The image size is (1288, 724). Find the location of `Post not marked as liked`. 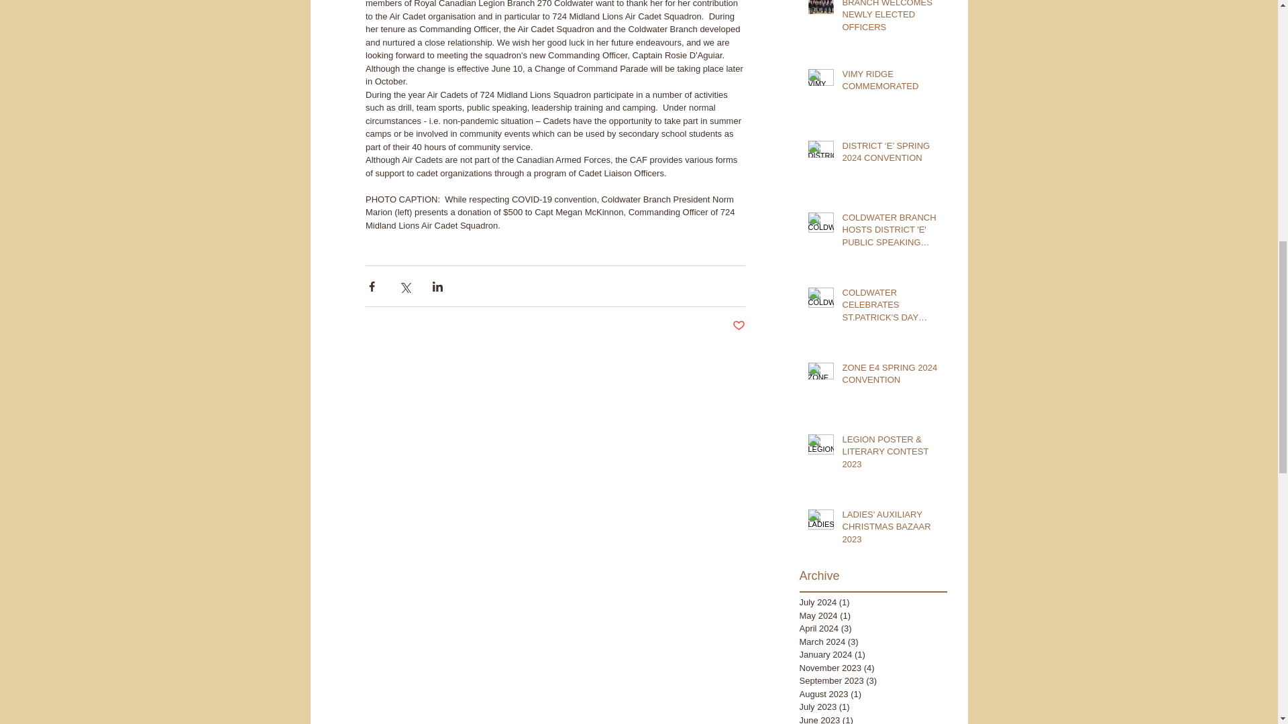

Post not marked as liked is located at coordinates (739, 326).